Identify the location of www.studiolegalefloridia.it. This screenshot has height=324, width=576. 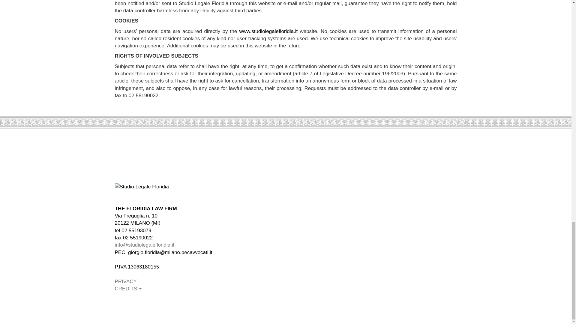
(268, 31).